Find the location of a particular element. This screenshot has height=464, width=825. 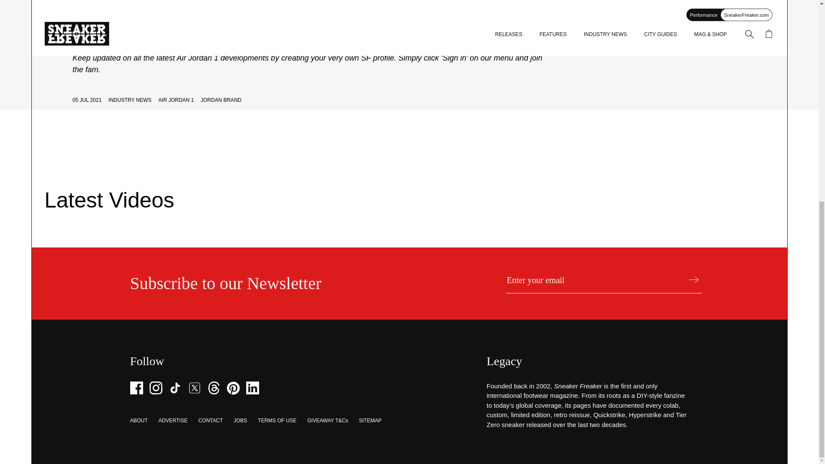

JORDAN BRAND is located at coordinates (221, 100).